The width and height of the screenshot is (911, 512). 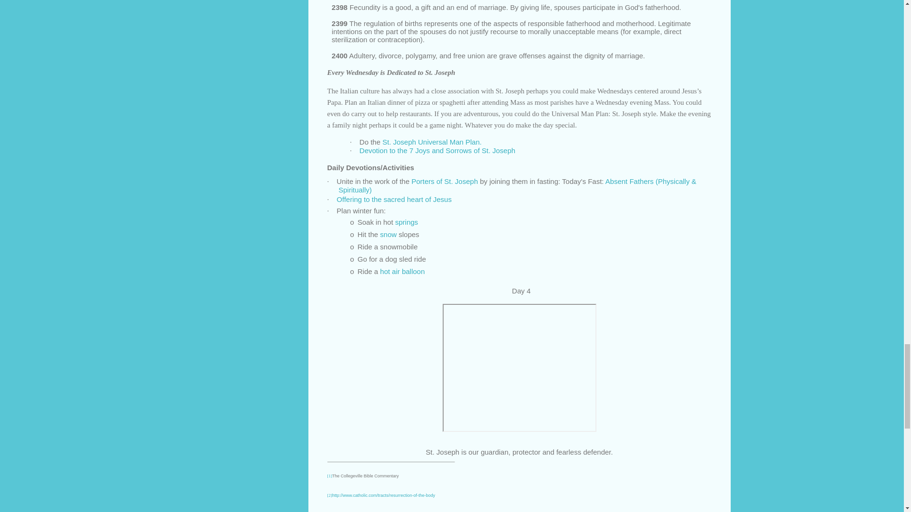 I want to click on Devotion to the 7 Joys and Sorrows of St. Joseph, so click(x=437, y=150).